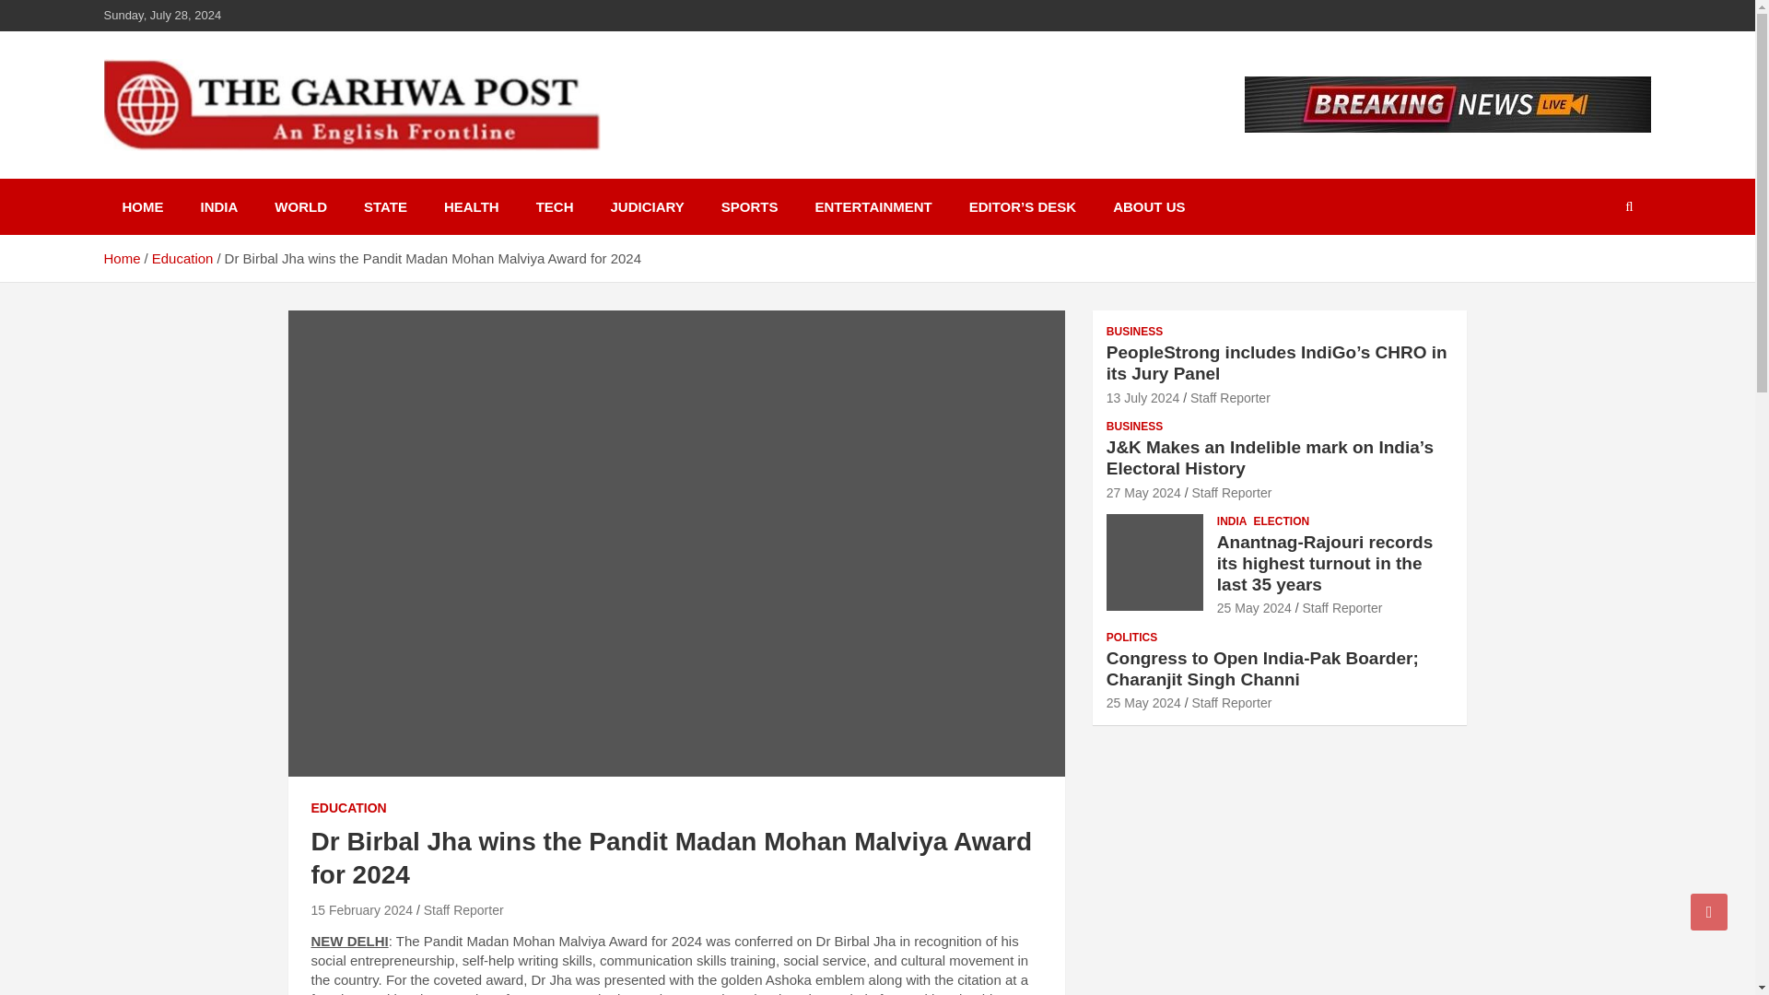 This screenshot has height=995, width=1769. What do you see at coordinates (1230, 398) in the screenshot?
I see `Staff Reporter` at bounding box center [1230, 398].